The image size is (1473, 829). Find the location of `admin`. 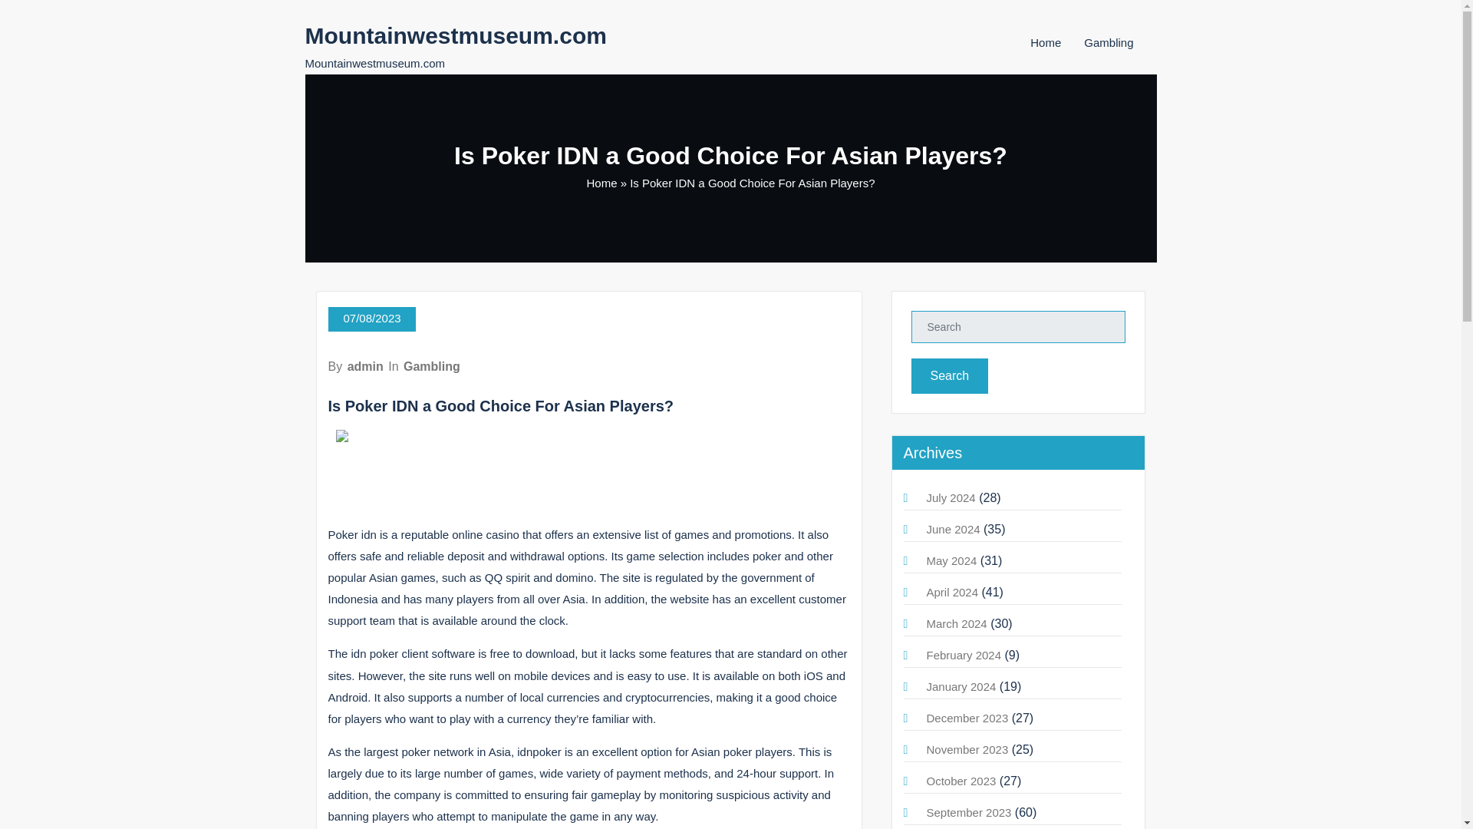

admin is located at coordinates (365, 366).